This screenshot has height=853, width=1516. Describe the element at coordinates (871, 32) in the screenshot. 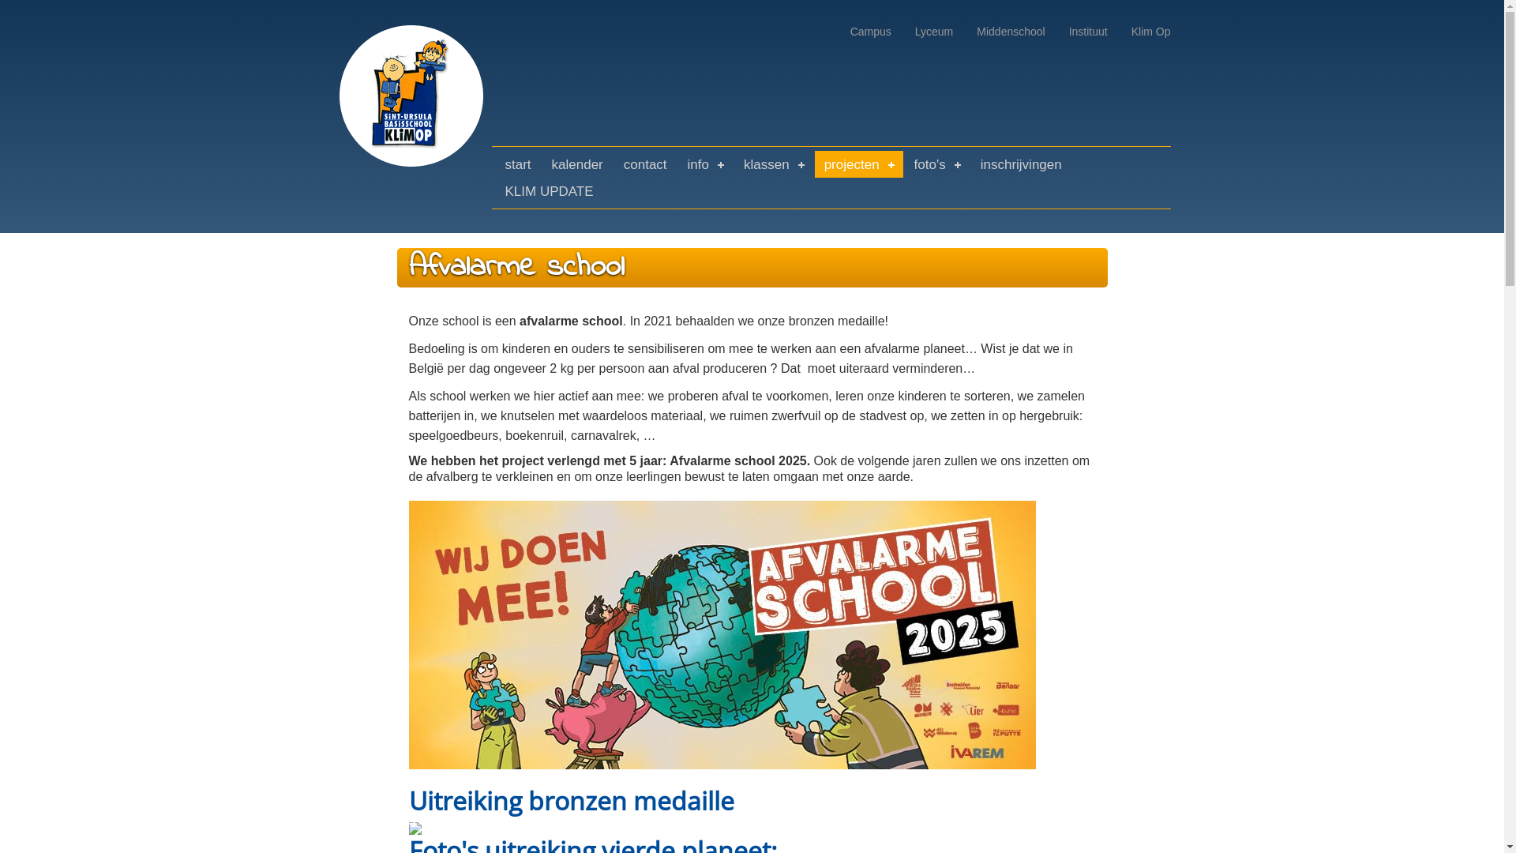

I see `Campus` at that location.